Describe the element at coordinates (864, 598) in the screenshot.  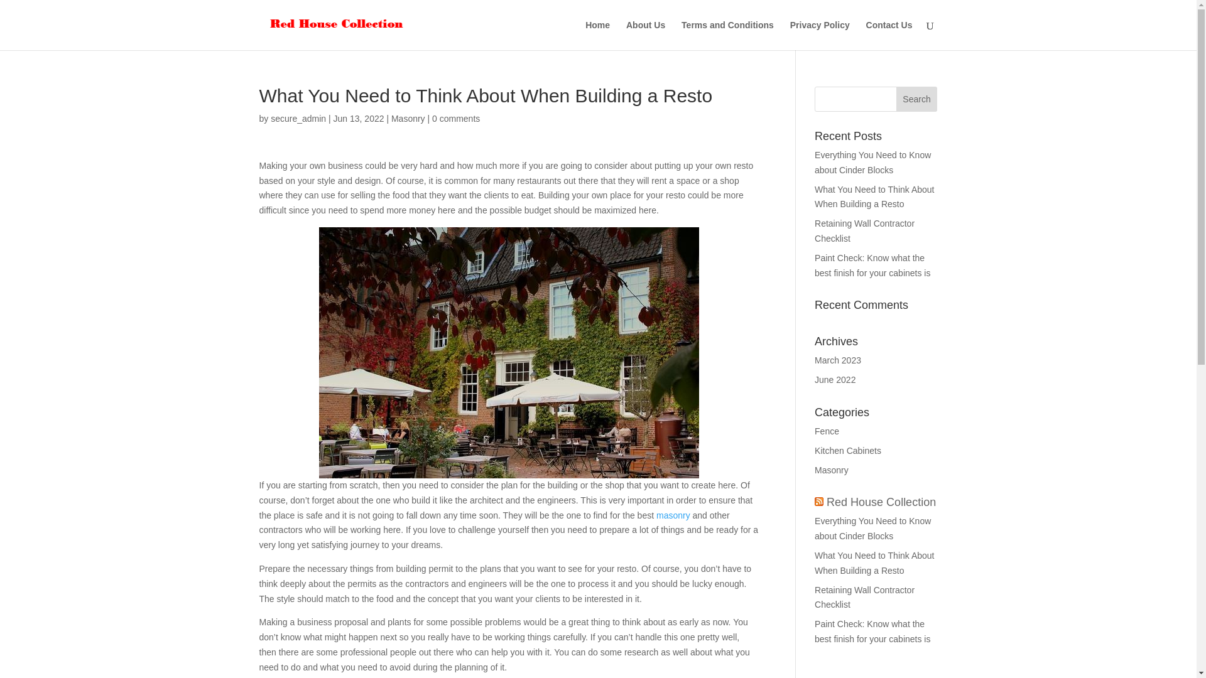
I see `Retaining Wall Contractor Checklist ` at that location.